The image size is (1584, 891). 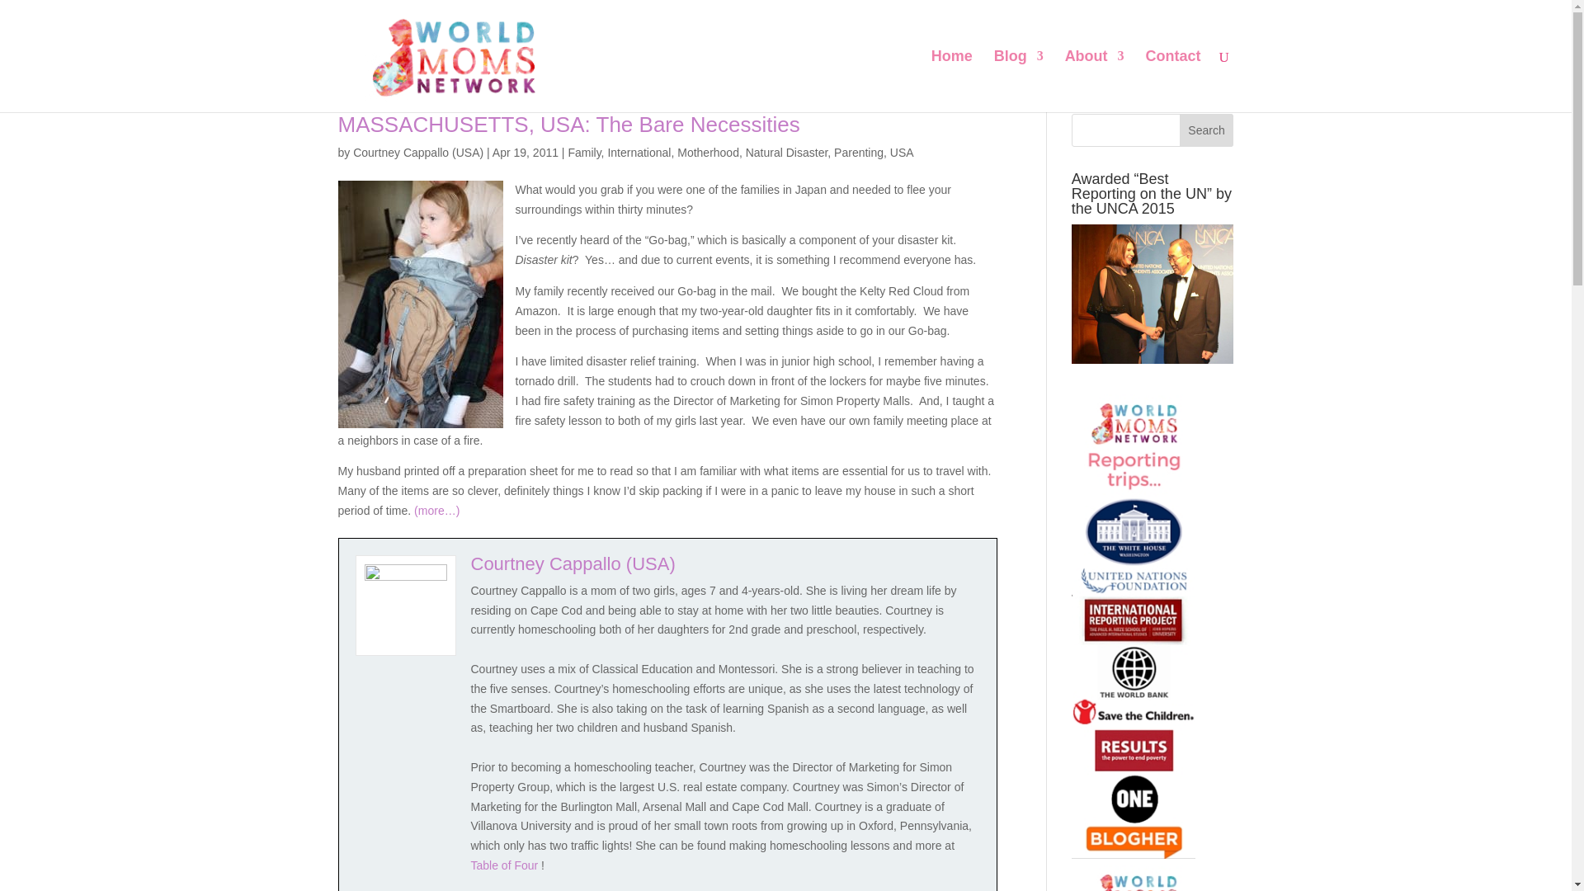 I want to click on Search, so click(x=1206, y=130).